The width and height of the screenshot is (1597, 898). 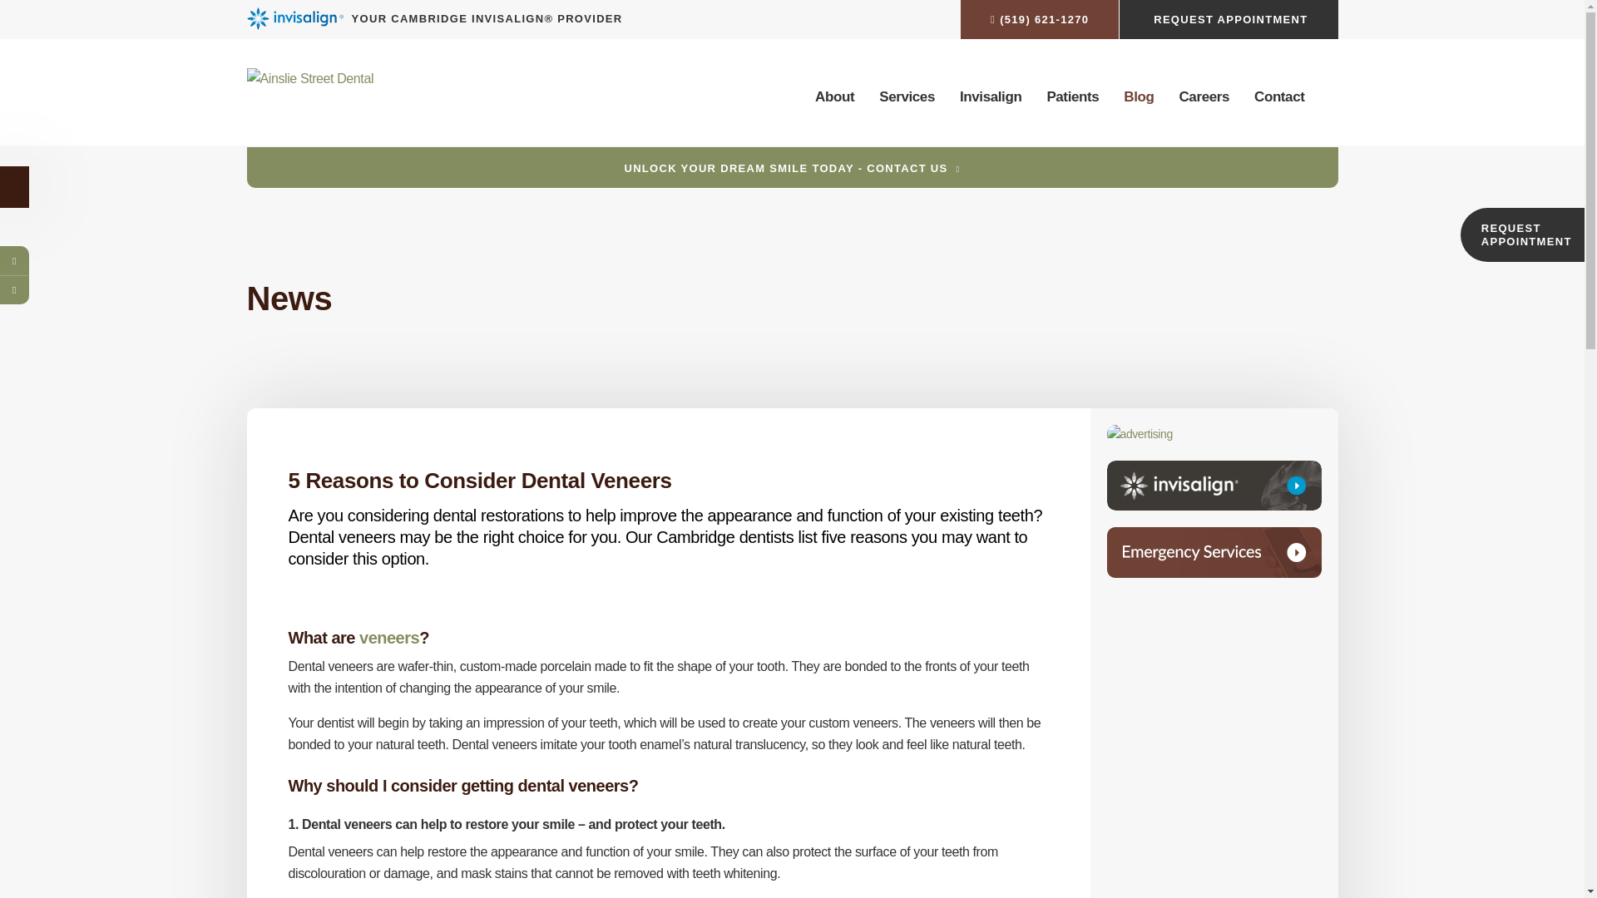 I want to click on Contact, so click(x=1279, y=97).